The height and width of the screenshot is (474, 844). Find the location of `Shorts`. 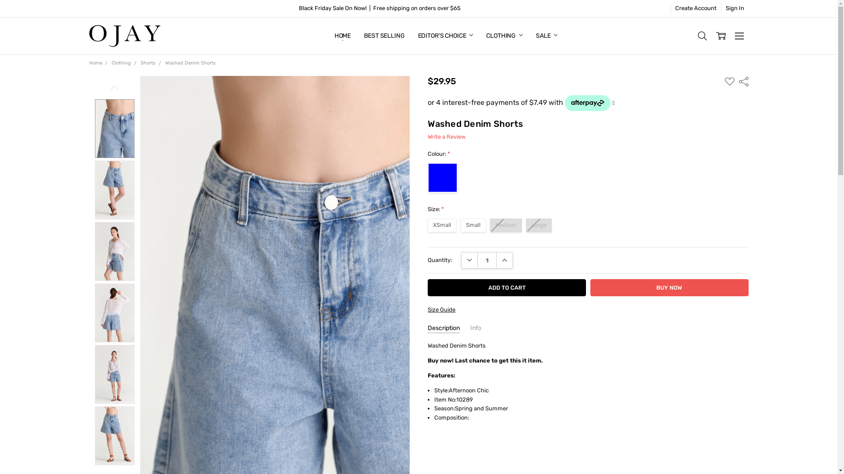

Shorts is located at coordinates (148, 63).